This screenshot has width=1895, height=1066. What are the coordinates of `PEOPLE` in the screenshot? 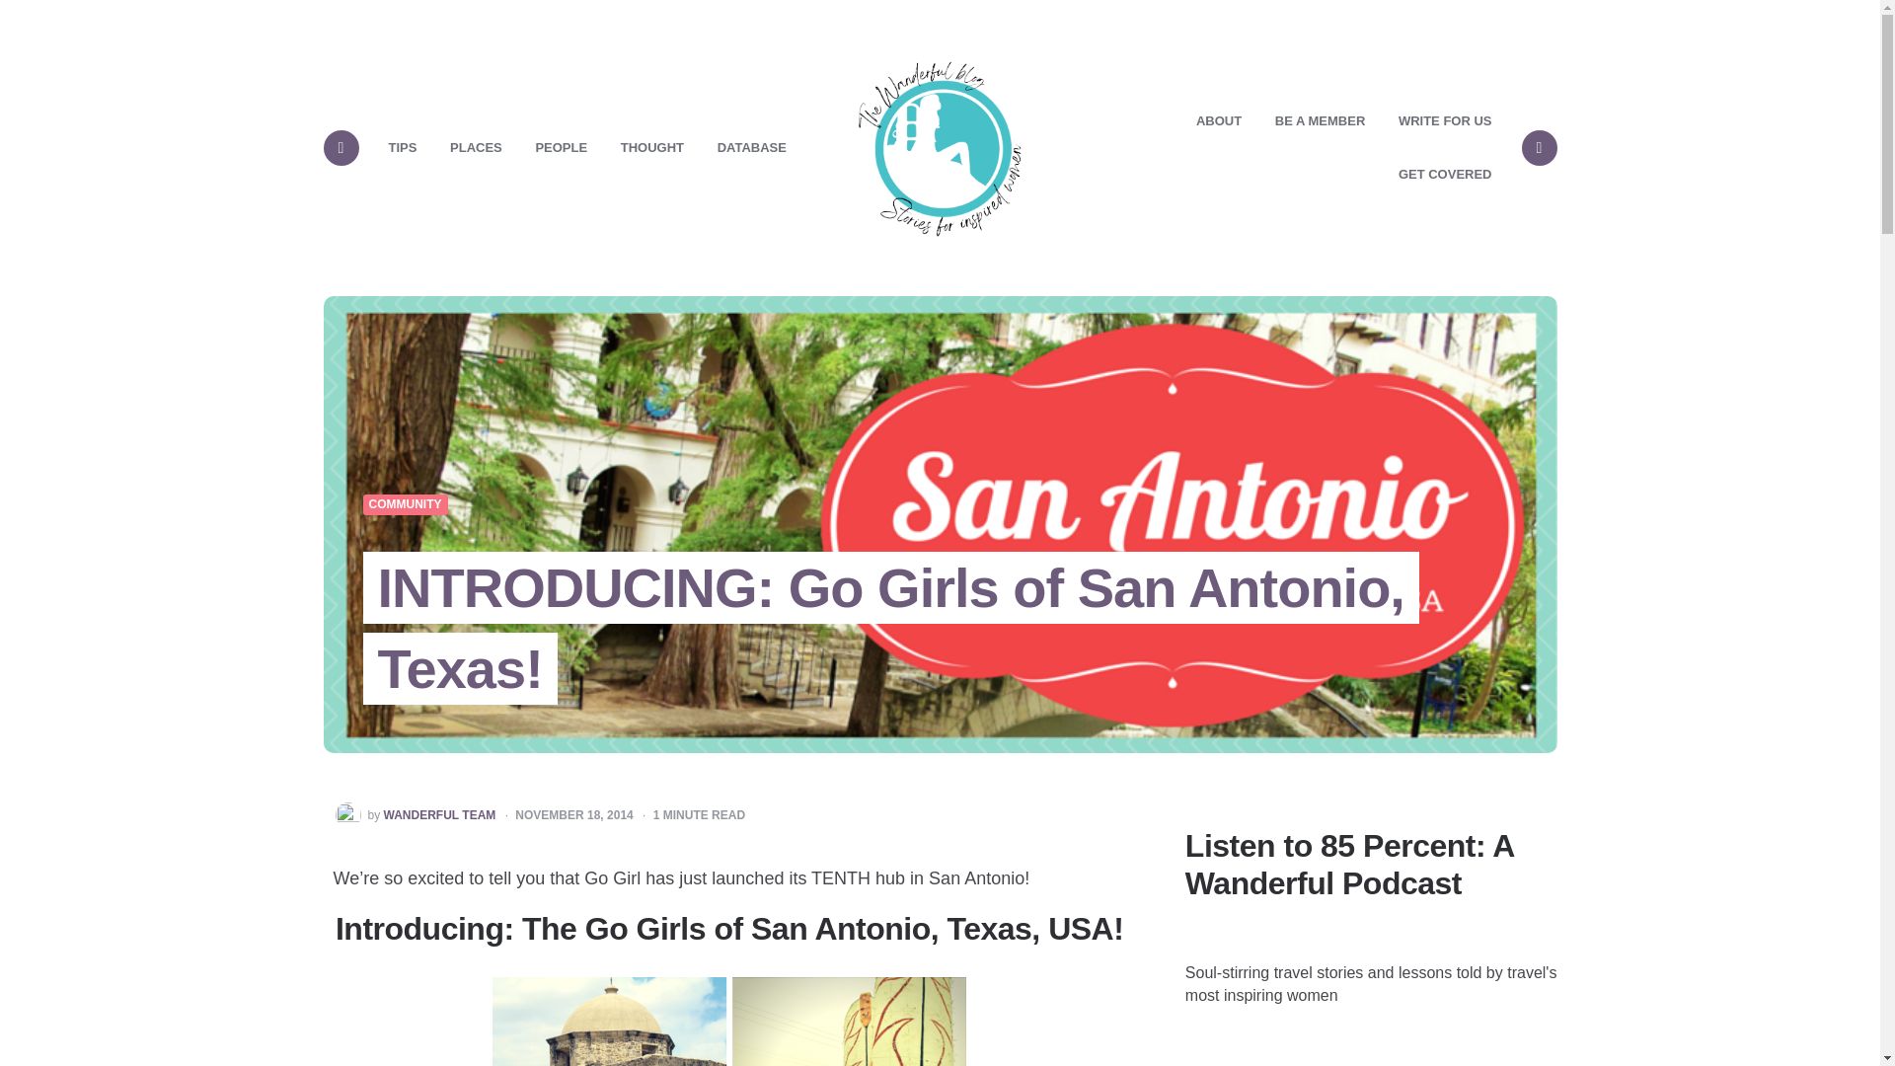 It's located at (561, 148).